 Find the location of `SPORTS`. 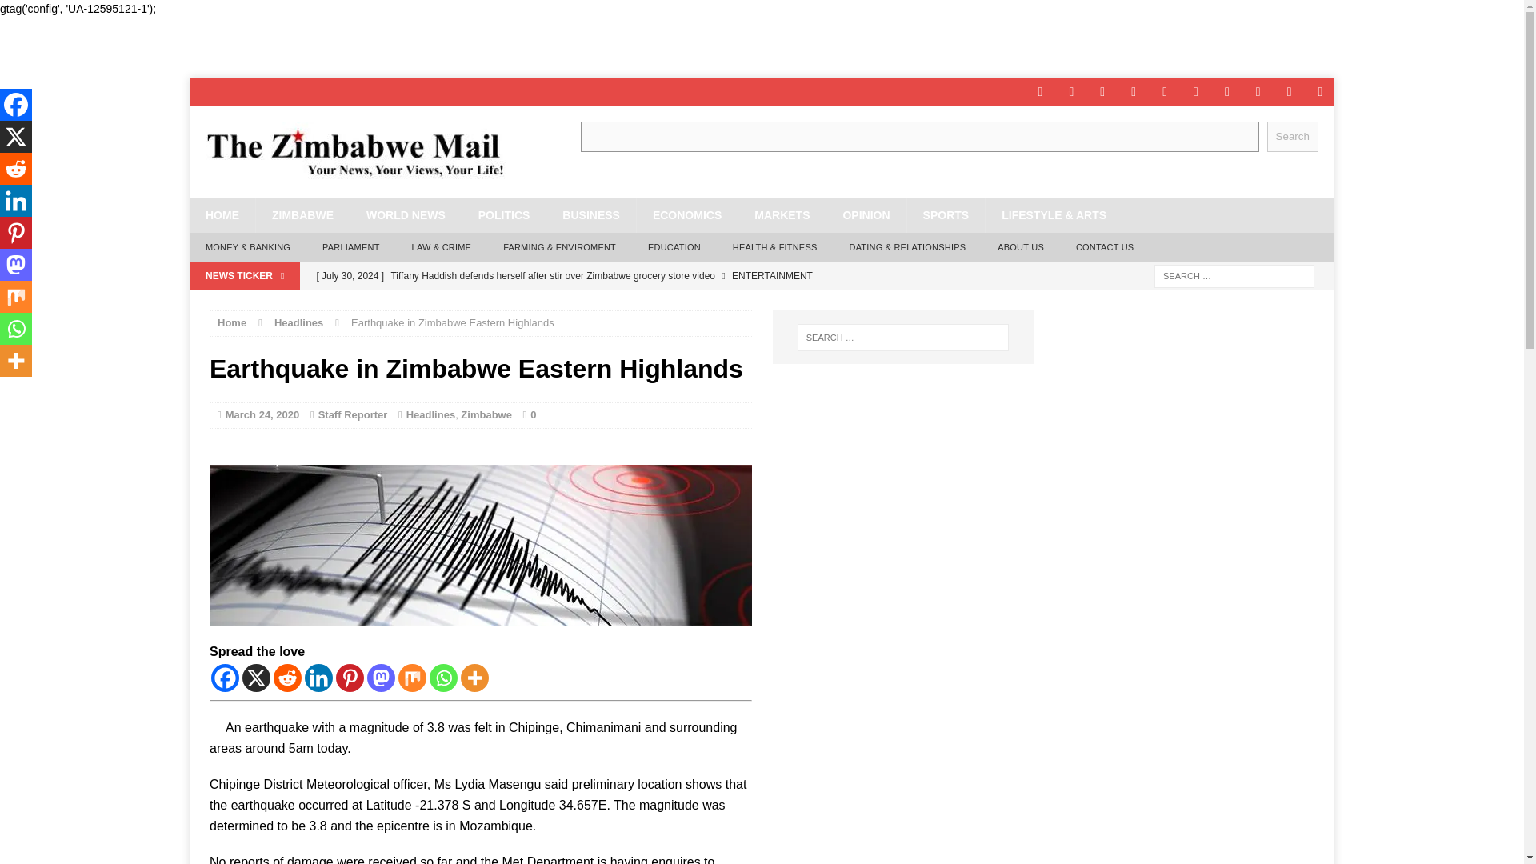

SPORTS is located at coordinates (946, 215).